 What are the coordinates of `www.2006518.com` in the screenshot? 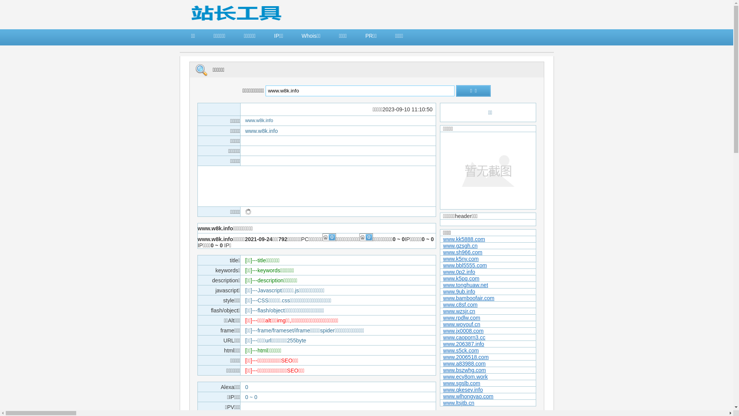 It's located at (466, 357).